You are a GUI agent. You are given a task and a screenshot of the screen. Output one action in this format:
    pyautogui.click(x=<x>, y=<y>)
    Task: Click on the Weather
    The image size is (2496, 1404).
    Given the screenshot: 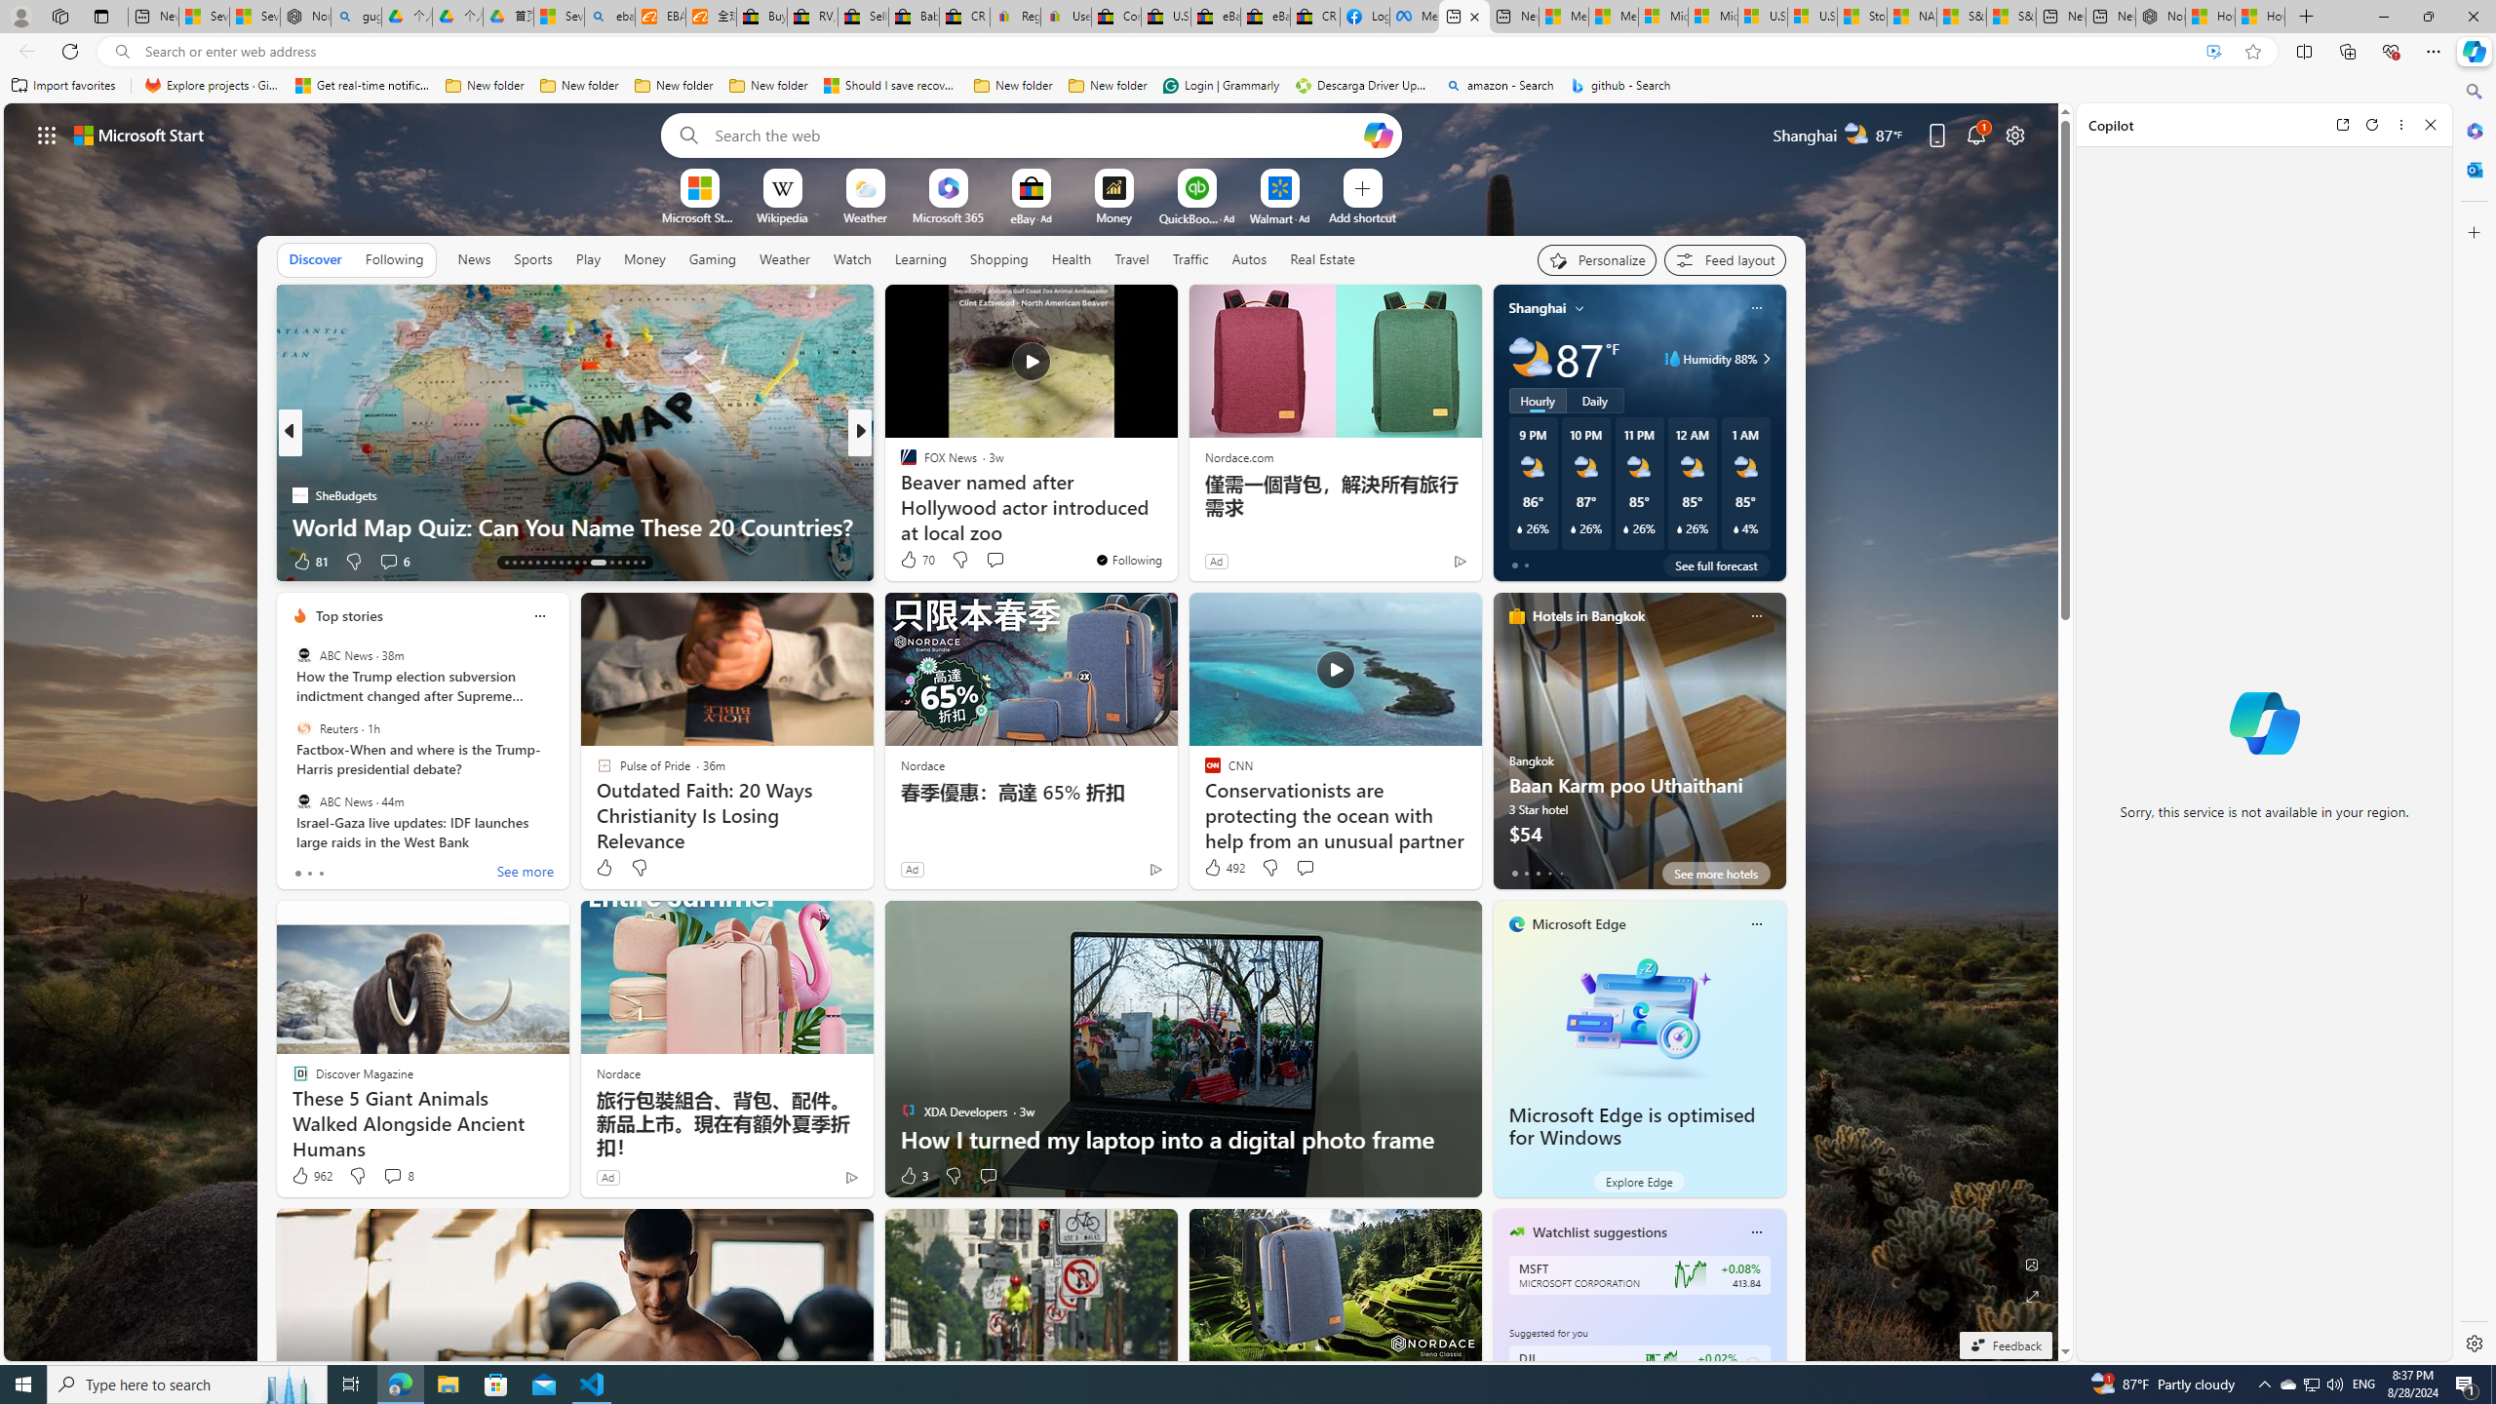 What is the action you would take?
    pyautogui.click(x=785, y=258)
    